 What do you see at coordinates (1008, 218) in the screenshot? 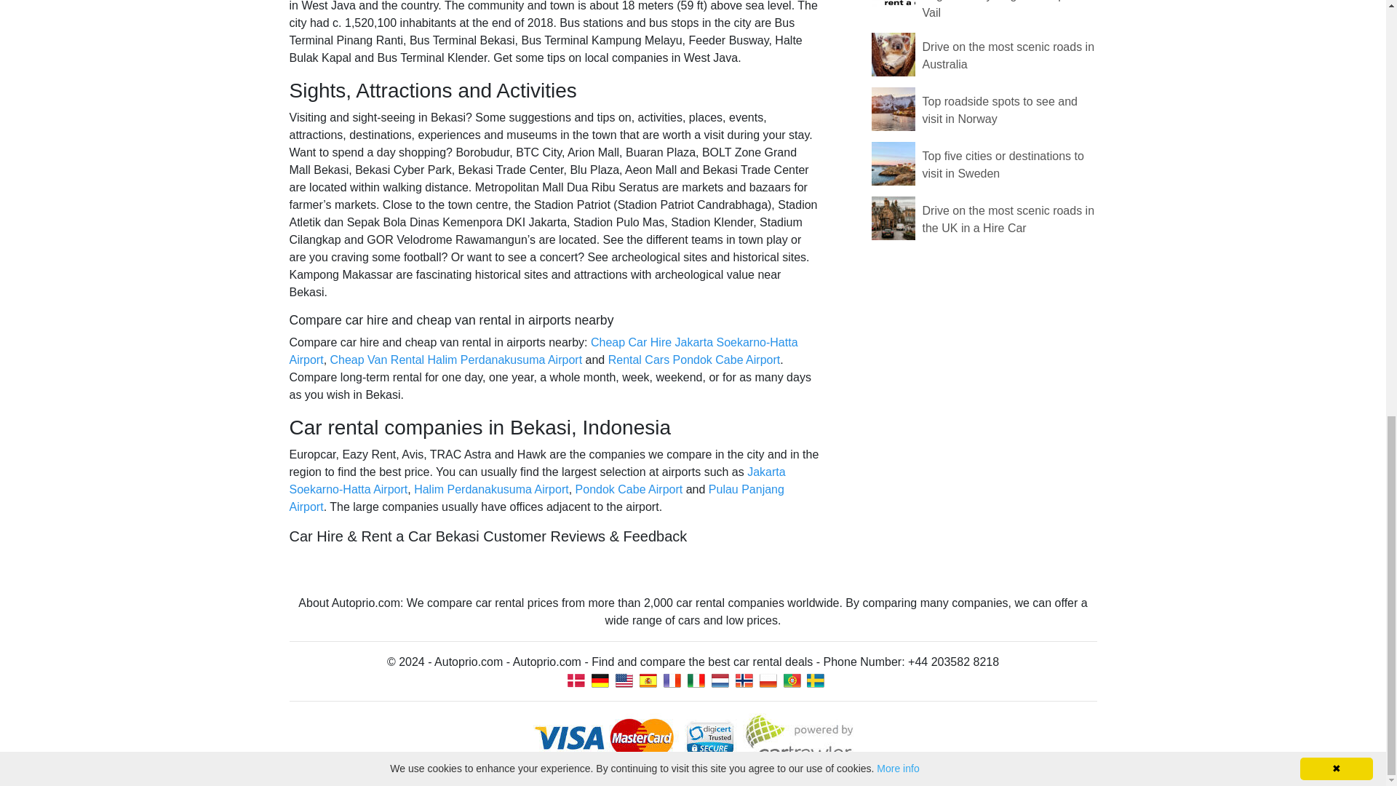
I see `Drive on the most scenic roads in the UK in a Hire Car` at bounding box center [1008, 218].